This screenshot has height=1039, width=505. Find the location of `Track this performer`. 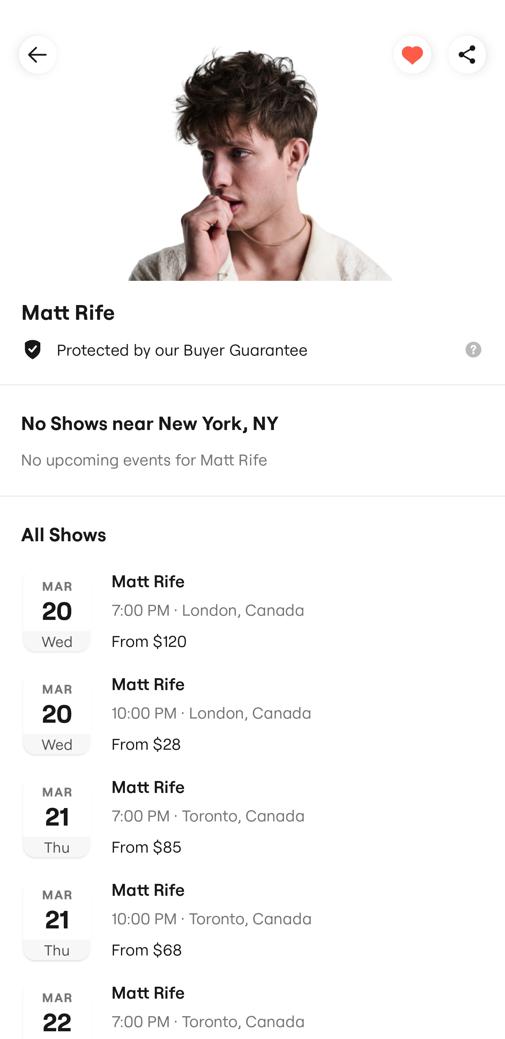

Track this performer is located at coordinates (412, 54).